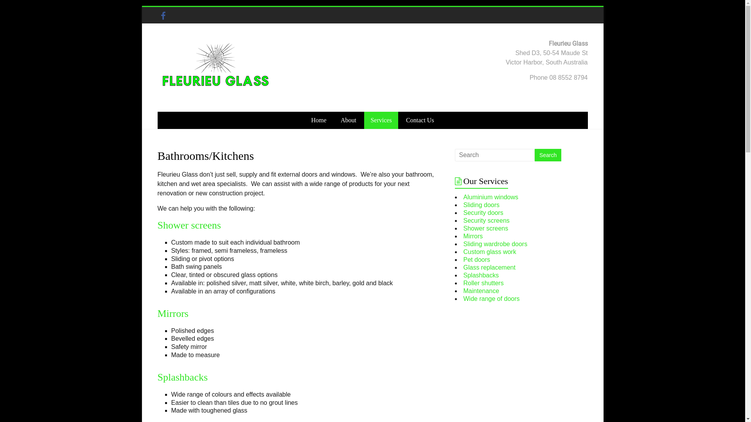 This screenshot has width=751, height=422. I want to click on Wide range of doors, so click(492, 299).